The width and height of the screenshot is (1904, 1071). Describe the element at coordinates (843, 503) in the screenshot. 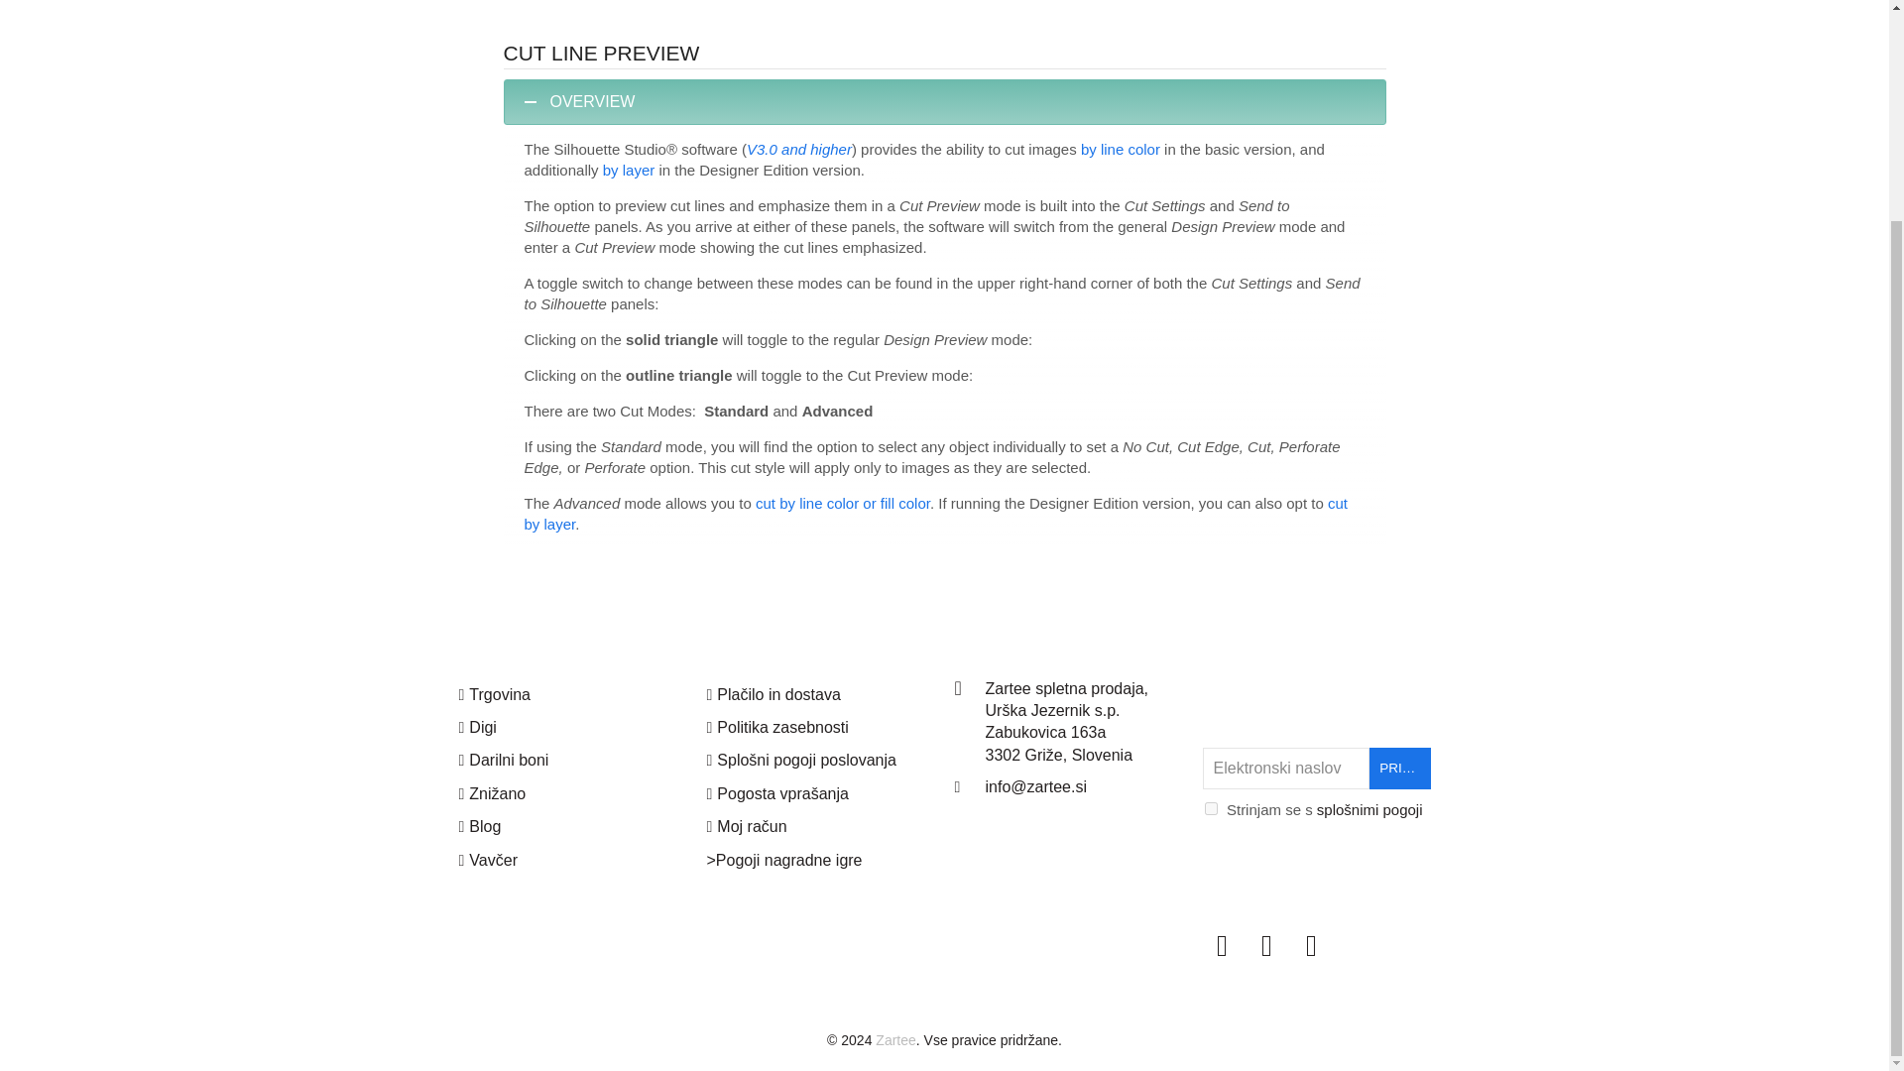

I see `cut by line color or fill color` at that location.